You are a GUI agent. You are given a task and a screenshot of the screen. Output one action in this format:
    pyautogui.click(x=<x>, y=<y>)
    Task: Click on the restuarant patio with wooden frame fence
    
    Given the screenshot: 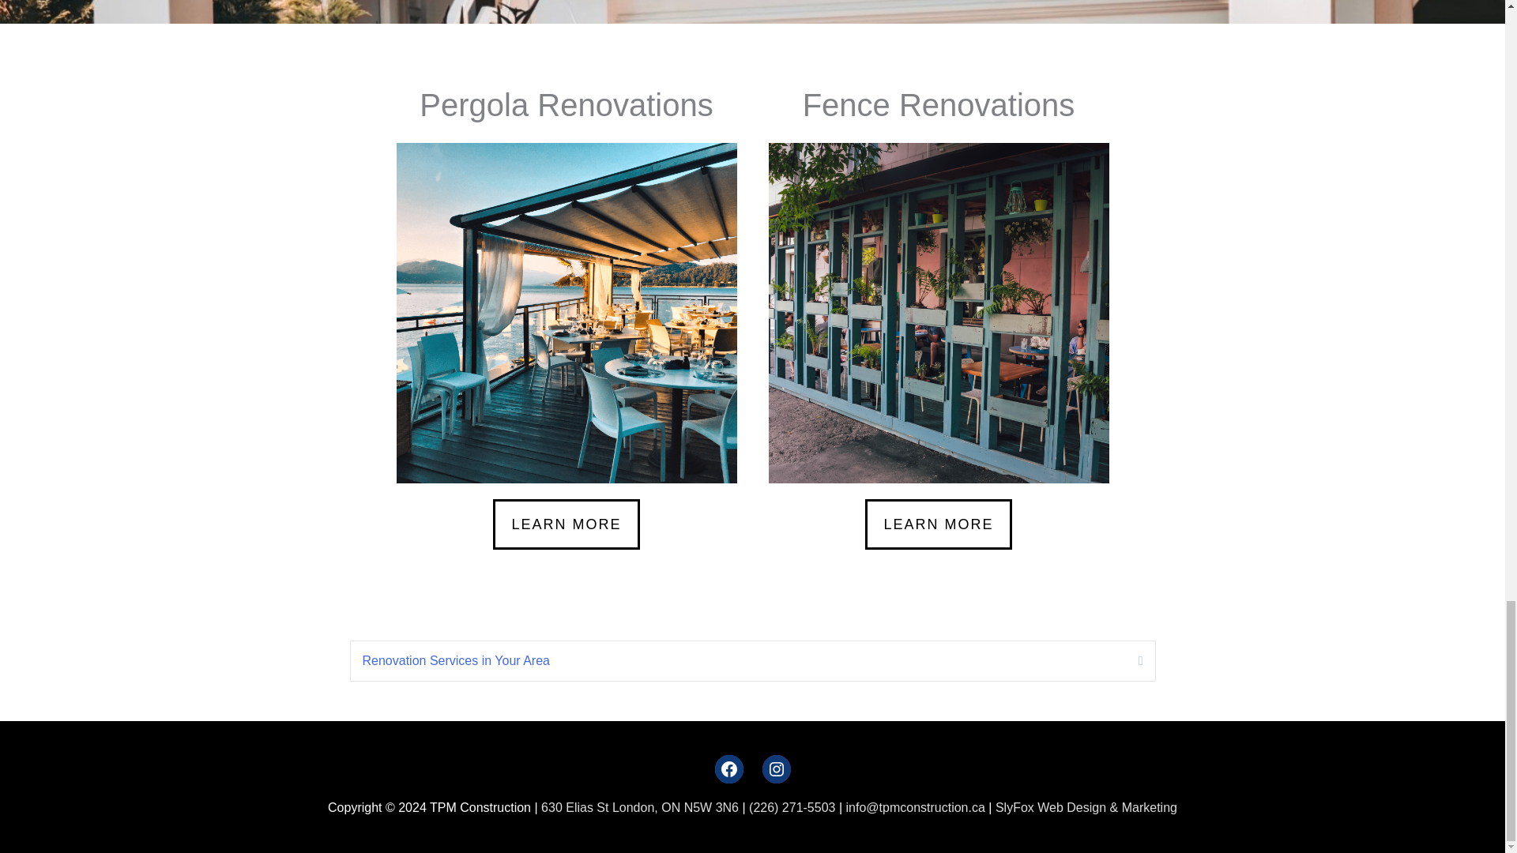 What is the action you would take?
    pyautogui.click(x=938, y=313)
    